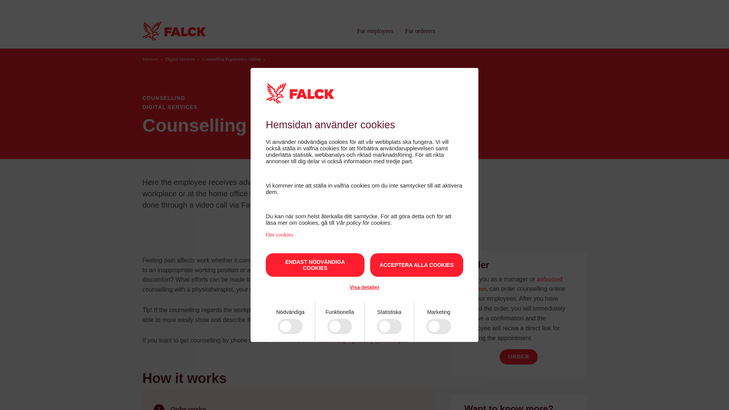 The height and width of the screenshot is (410, 729). What do you see at coordinates (279, 235) in the screenshot?
I see `Om cookies` at bounding box center [279, 235].